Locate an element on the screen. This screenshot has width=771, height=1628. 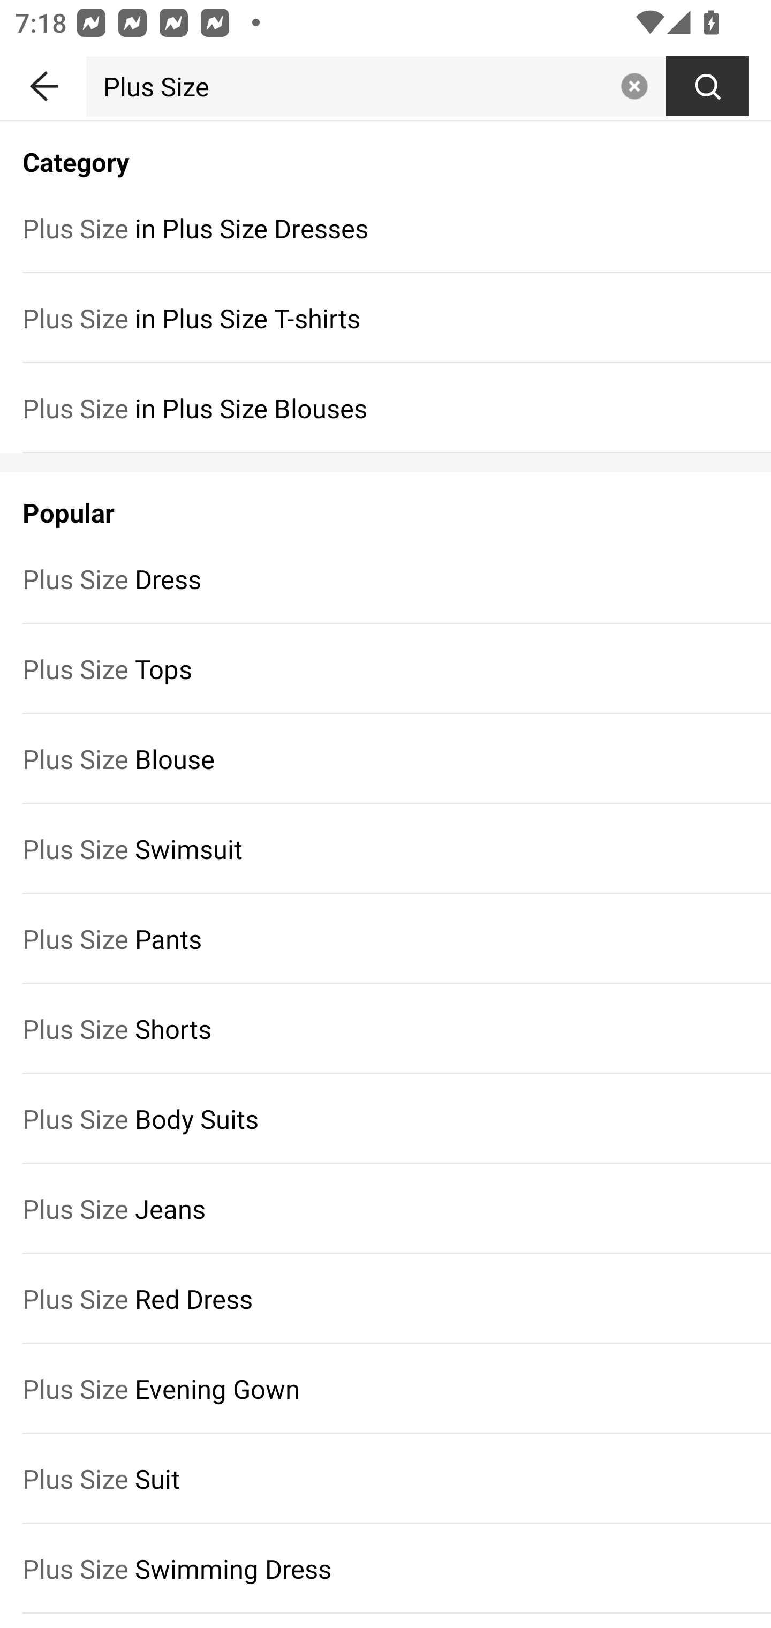
Plus Size is located at coordinates (349, 86).